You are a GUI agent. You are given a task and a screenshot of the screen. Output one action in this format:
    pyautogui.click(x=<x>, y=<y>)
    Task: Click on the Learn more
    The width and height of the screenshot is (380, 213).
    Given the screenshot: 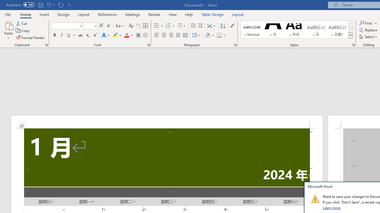 What is the action you would take?
    pyautogui.click(x=332, y=208)
    